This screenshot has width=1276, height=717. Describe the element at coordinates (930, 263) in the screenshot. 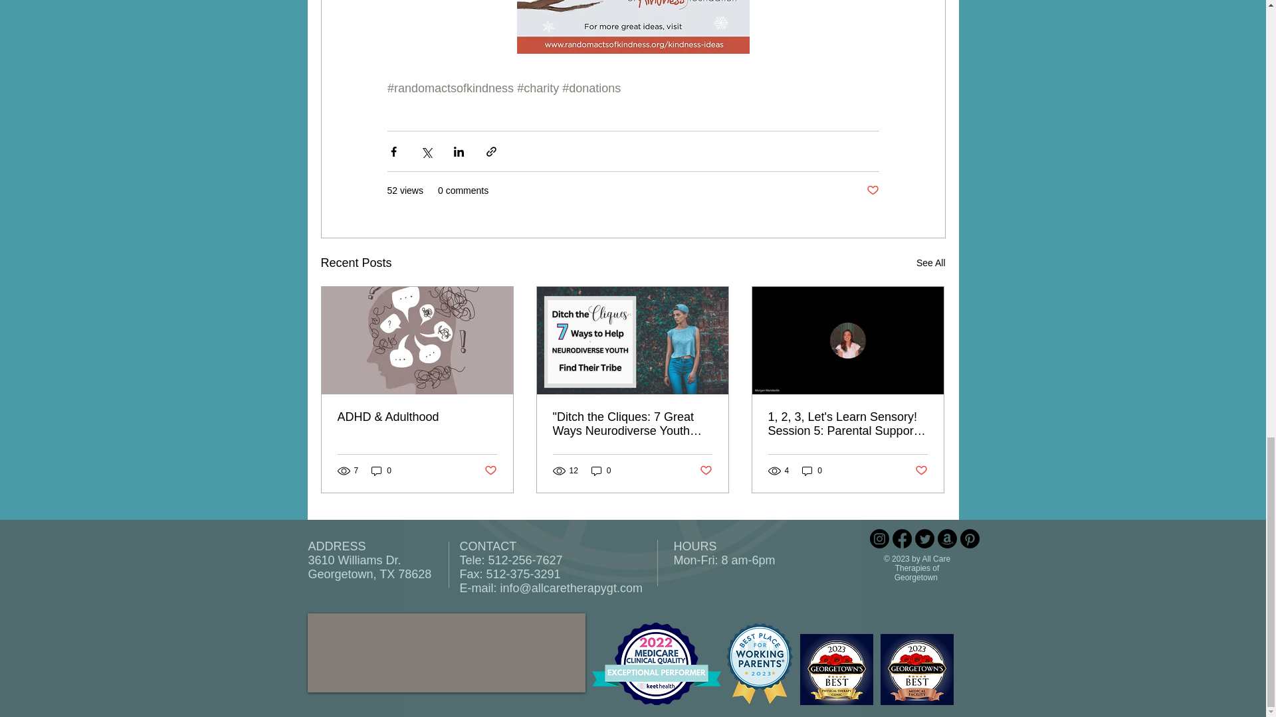

I see `See All` at that location.